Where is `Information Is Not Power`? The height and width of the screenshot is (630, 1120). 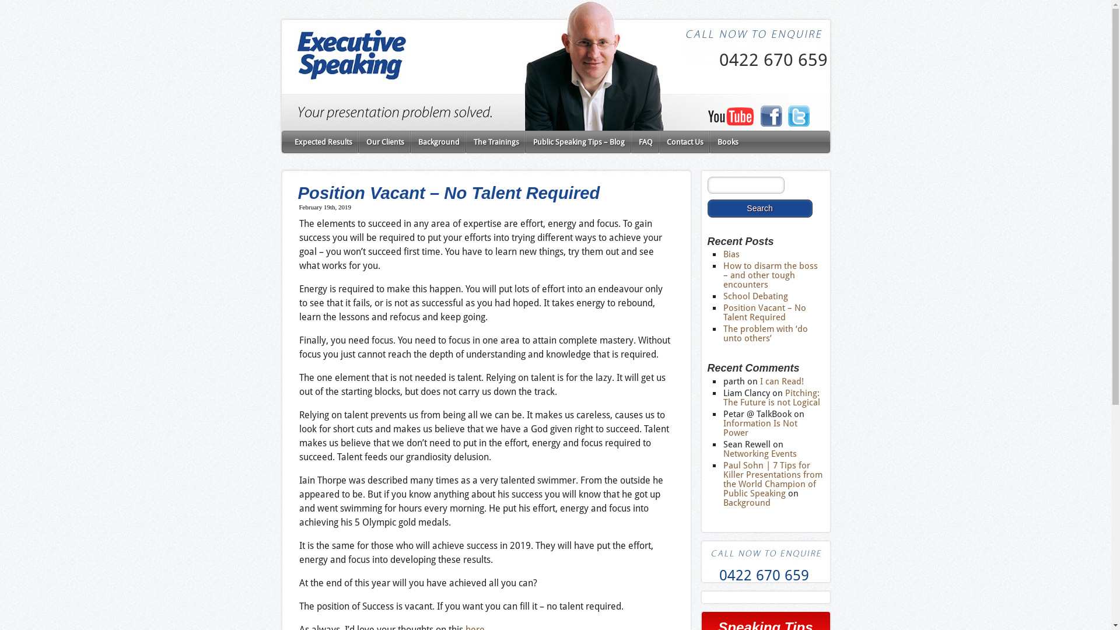 Information Is Not Power is located at coordinates (761, 428).